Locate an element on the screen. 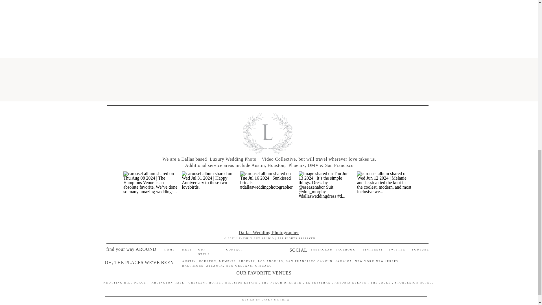 This screenshot has width=542, height=305. PINTEREST is located at coordinates (373, 250).